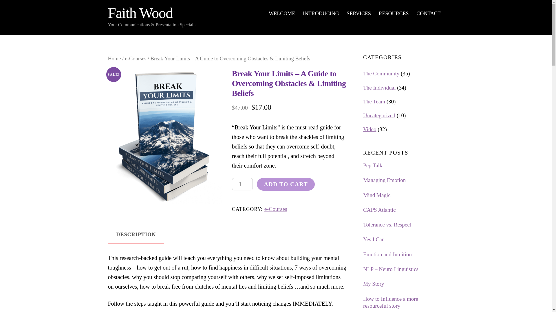  Describe the element at coordinates (242, 184) in the screenshot. I see `1` at that location.